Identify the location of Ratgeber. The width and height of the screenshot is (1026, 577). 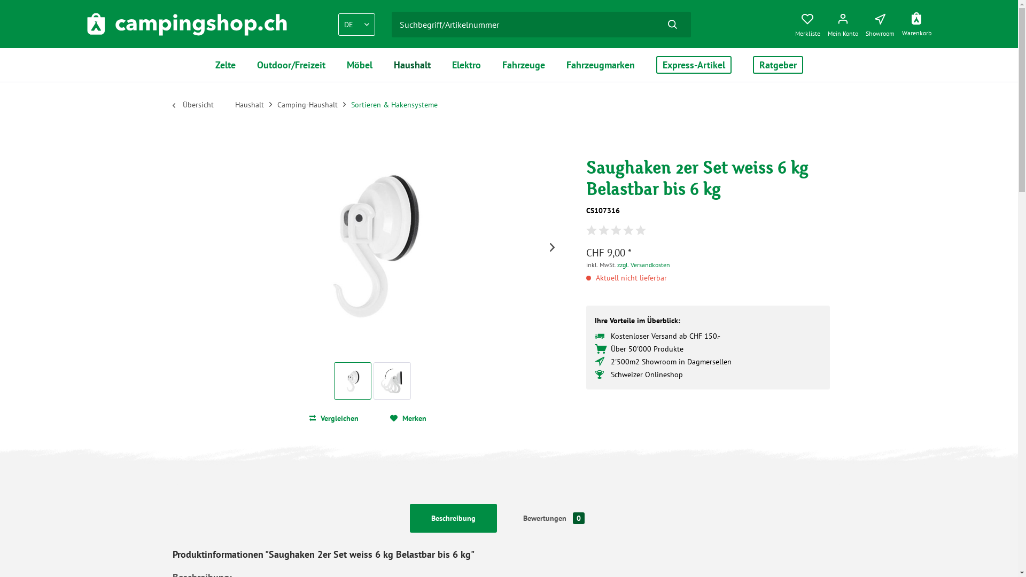
(778, 65).